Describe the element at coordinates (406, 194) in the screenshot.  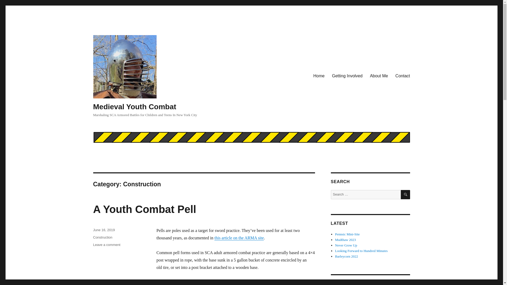
I see `SEARCH` at that location.